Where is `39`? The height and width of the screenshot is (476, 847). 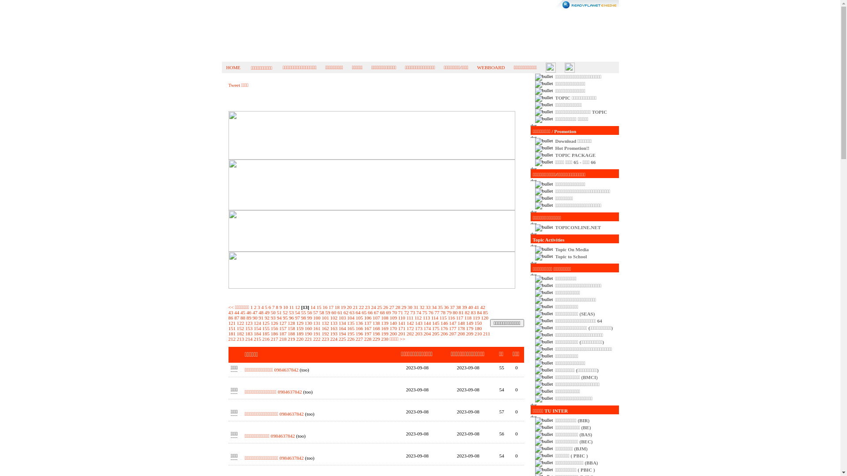 39 is located at coordinates (464, 307).